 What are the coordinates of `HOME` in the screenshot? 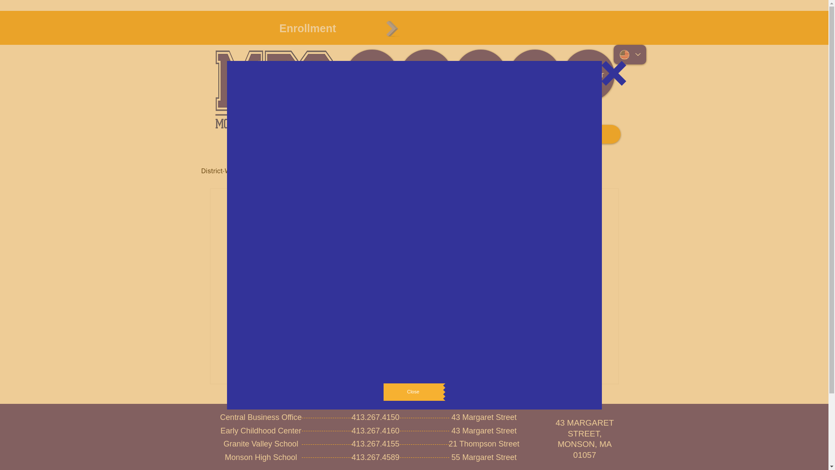 It's located at (372, 75).